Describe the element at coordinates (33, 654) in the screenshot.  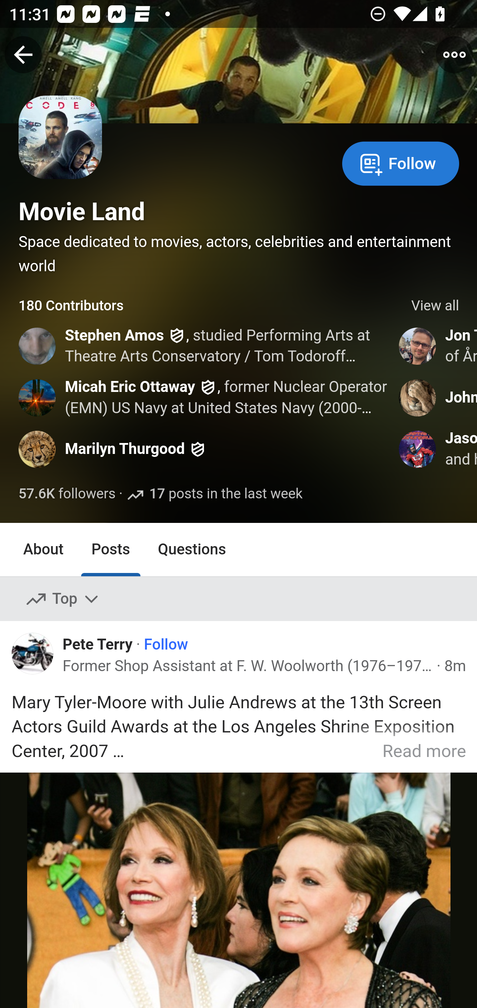
I see `Profile photo for Pete Terry` at that location.